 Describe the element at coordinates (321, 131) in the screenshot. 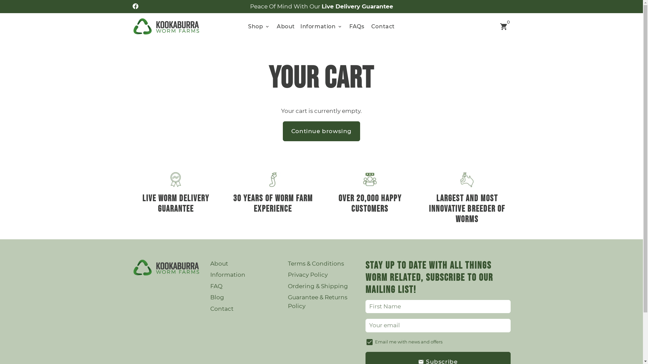

I see `Continue browsing` at that location.